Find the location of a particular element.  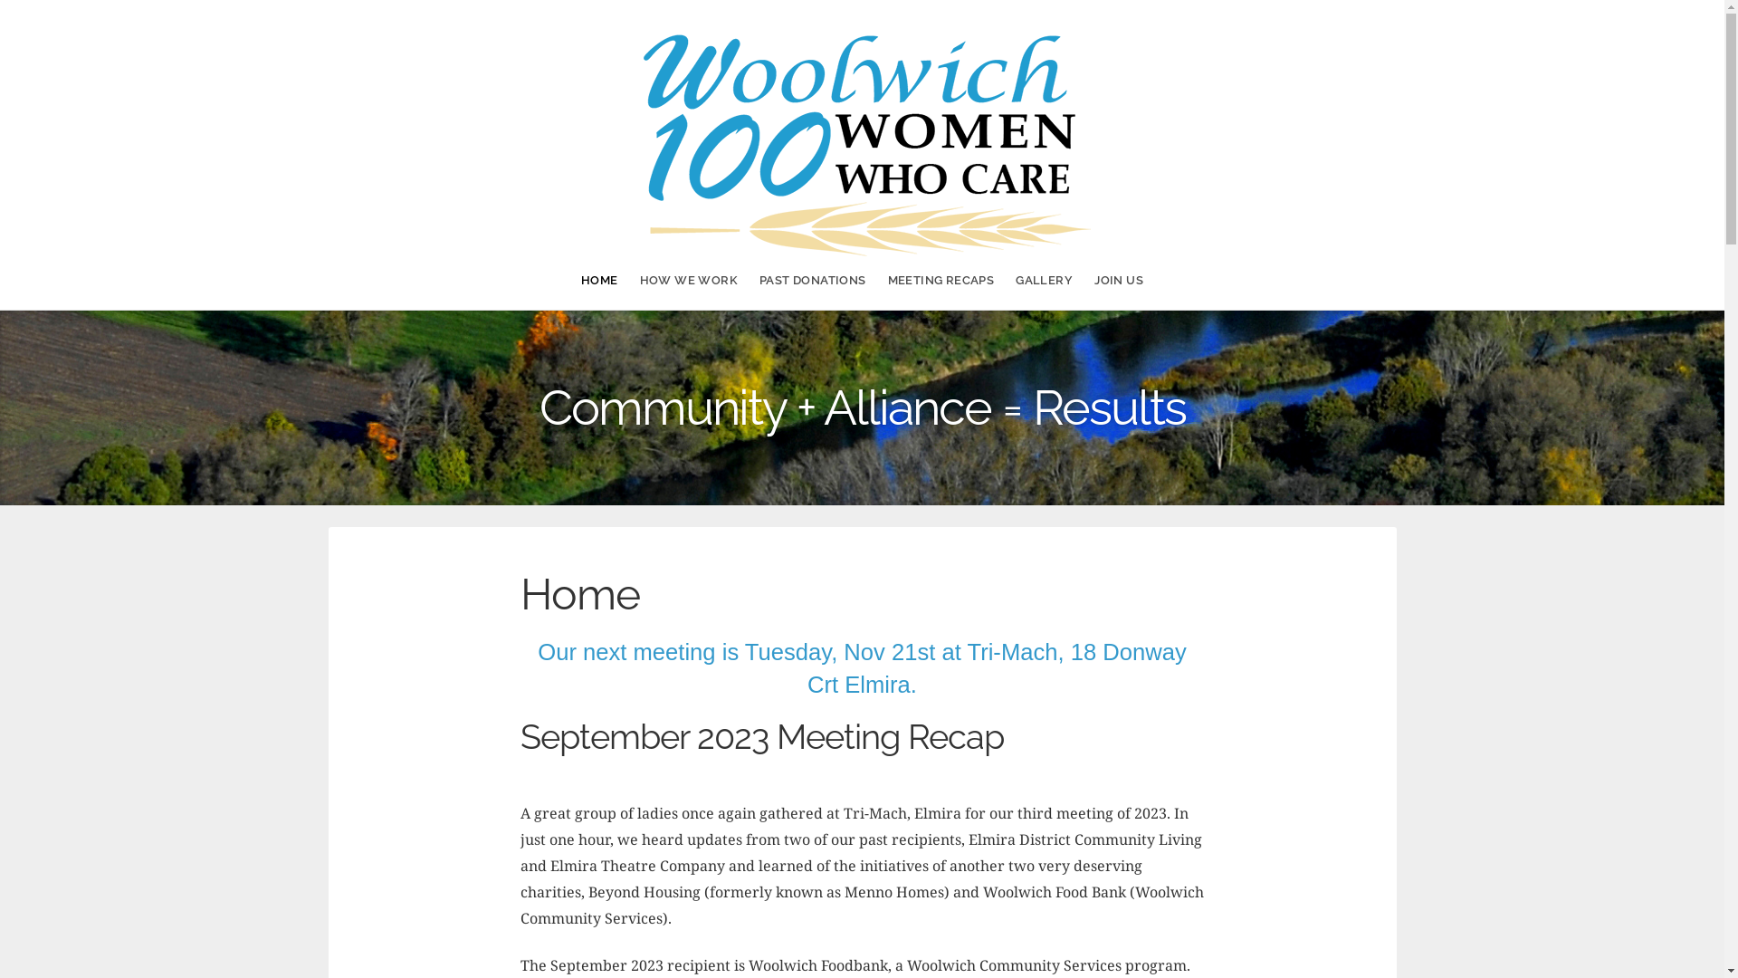

PAST DONATIONS is located at coordinates (813, 281).